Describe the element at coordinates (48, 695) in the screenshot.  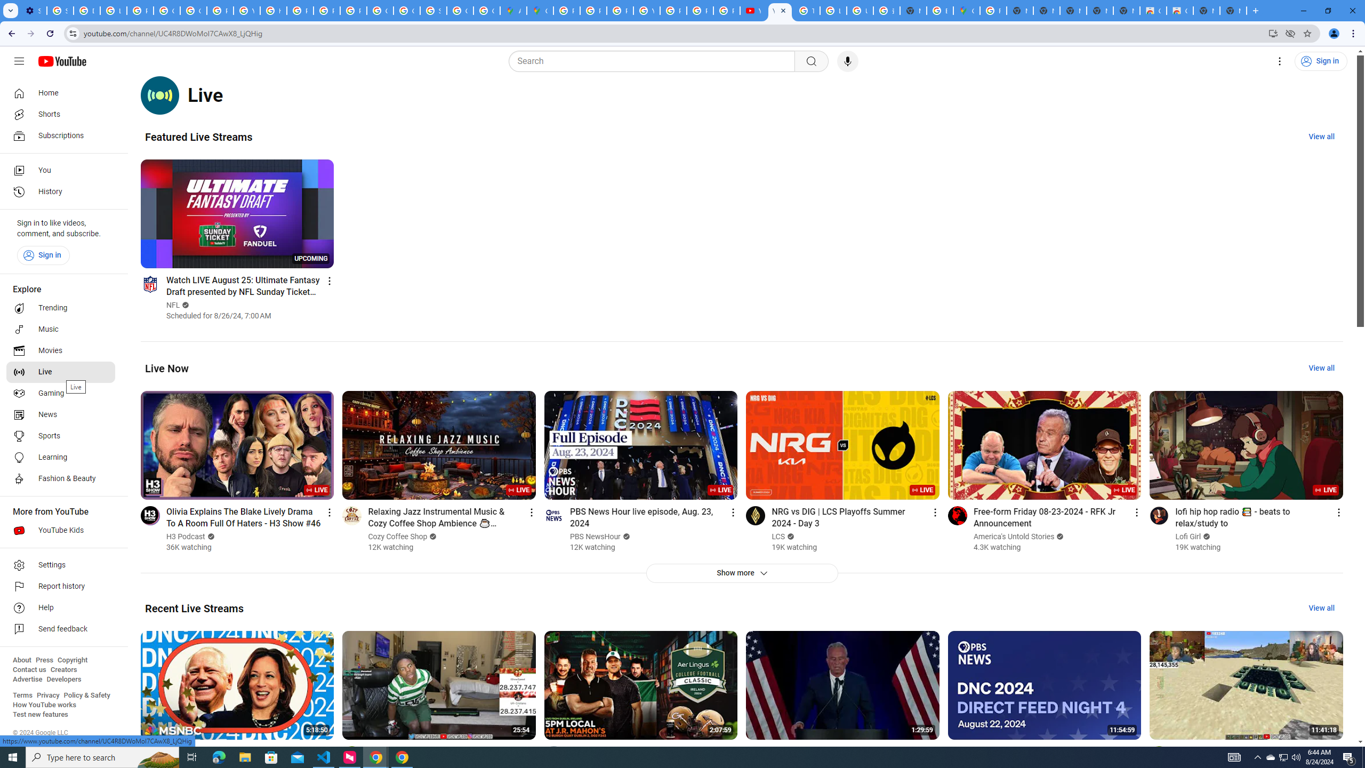
I see `Privacy` at that location.